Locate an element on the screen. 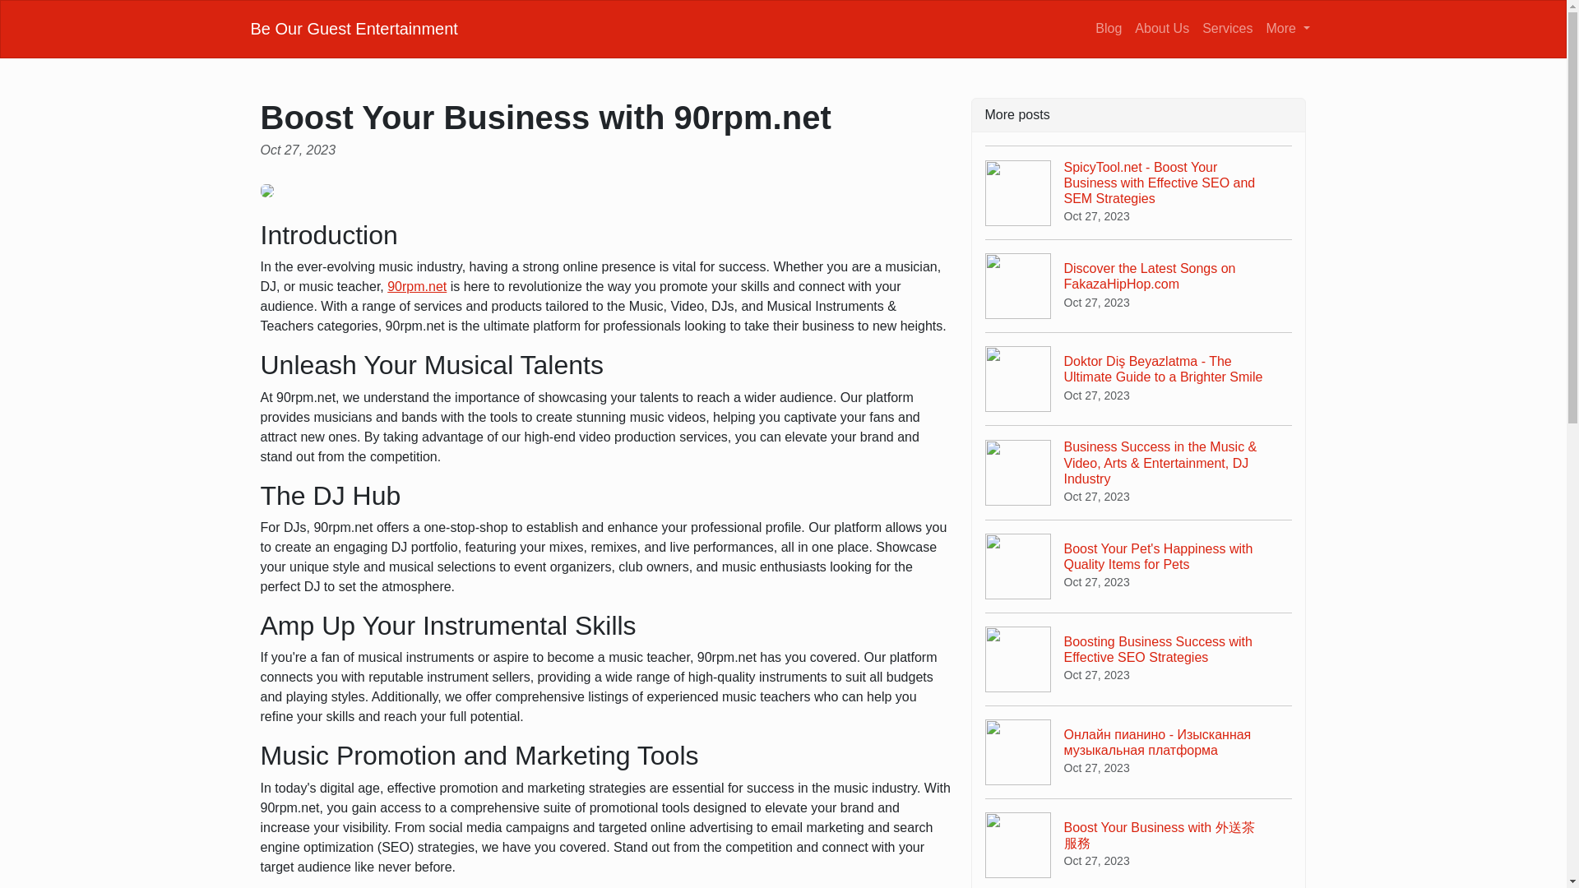  About Us is located at coordinates (1288, 28).